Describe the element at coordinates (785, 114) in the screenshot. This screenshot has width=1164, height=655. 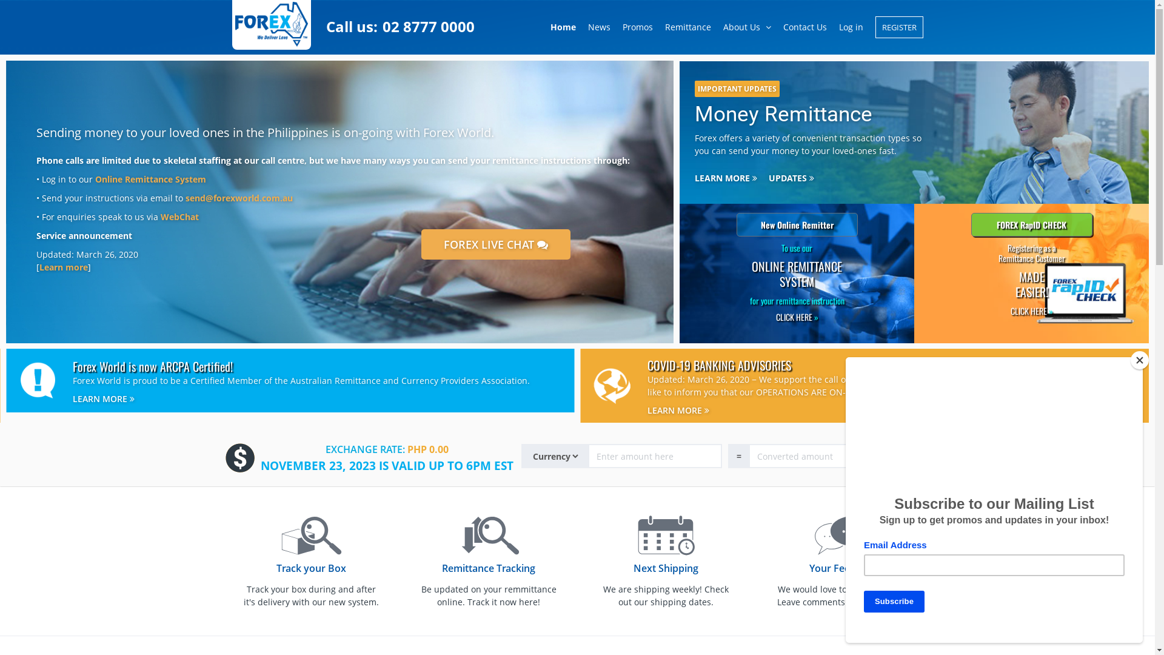
I see `Money Remittance` at that location.